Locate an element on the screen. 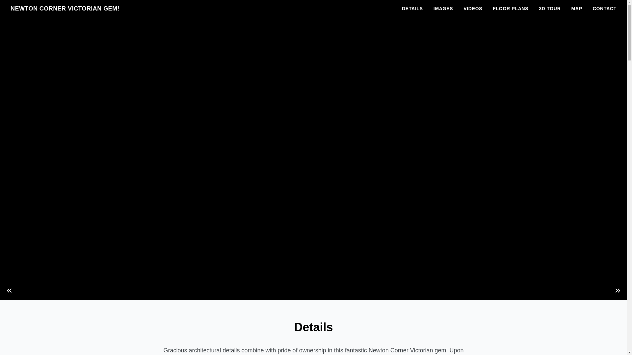 The width and height of the screenshot is (632, 355). IMAGES is located at coordinates (443, 9).